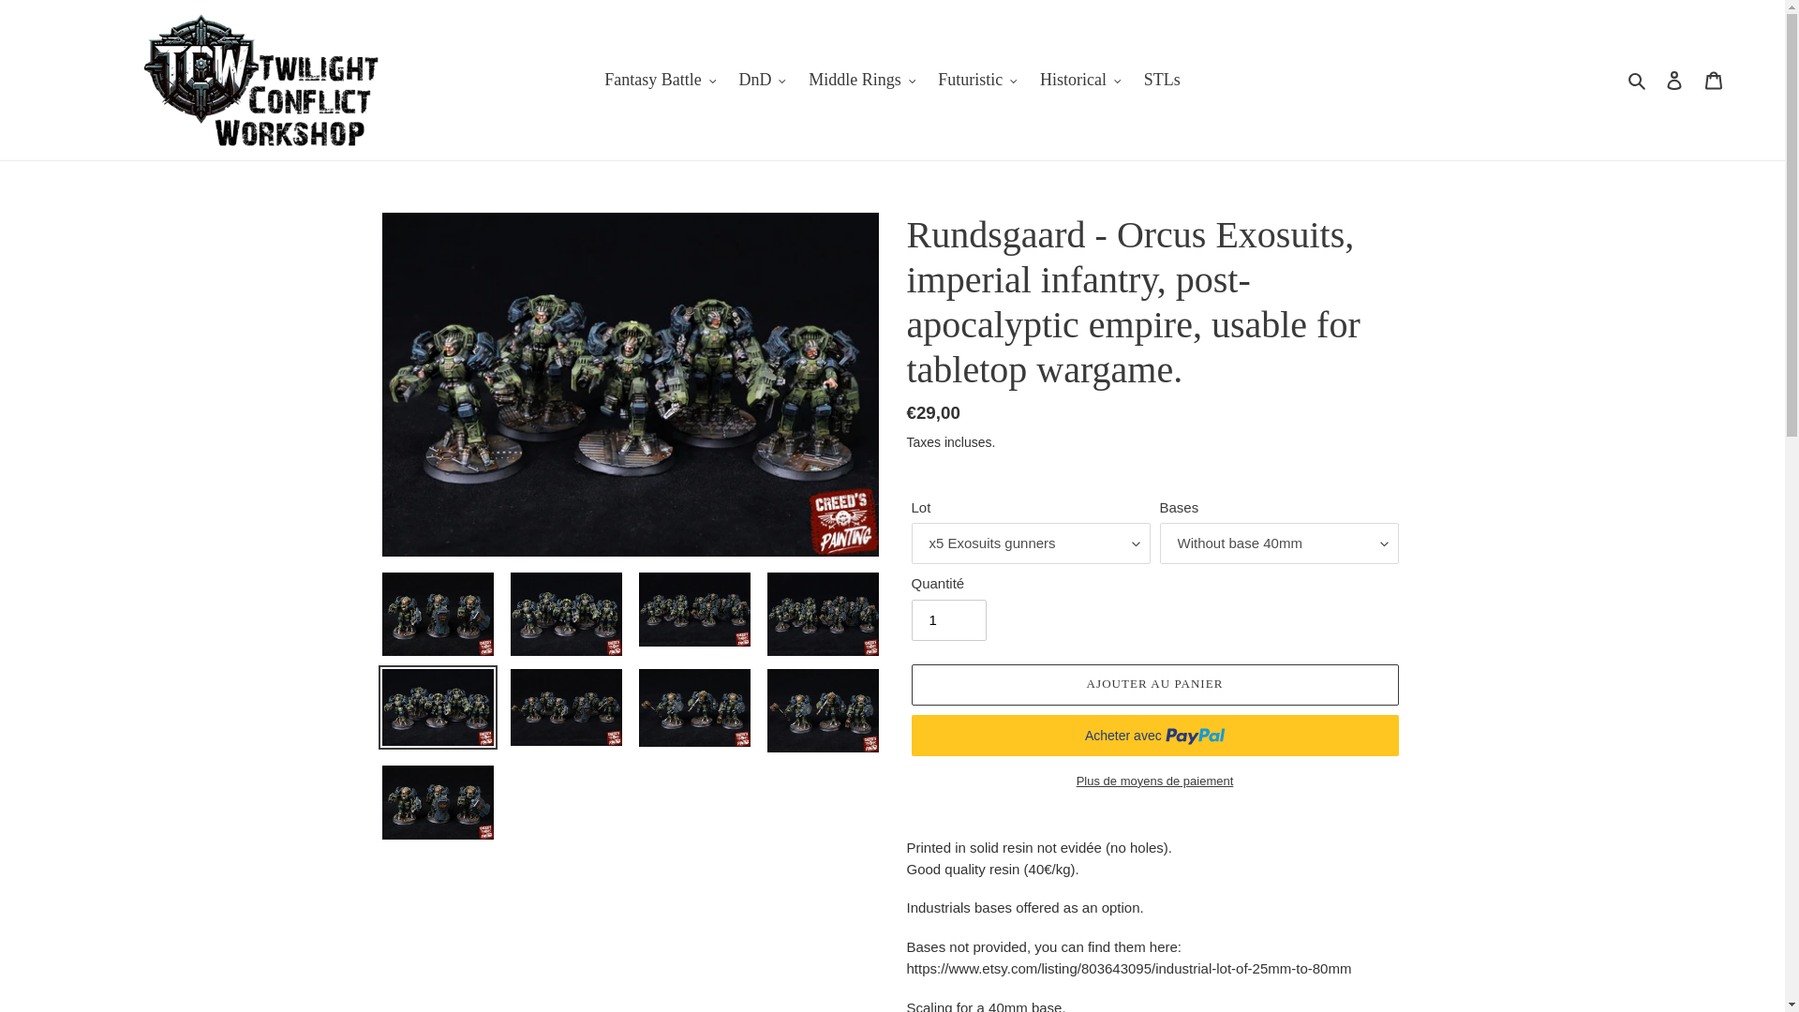 This screenshot has width=1799, height=1012. I want to click on Fantasy Battle, so click(660, 80).